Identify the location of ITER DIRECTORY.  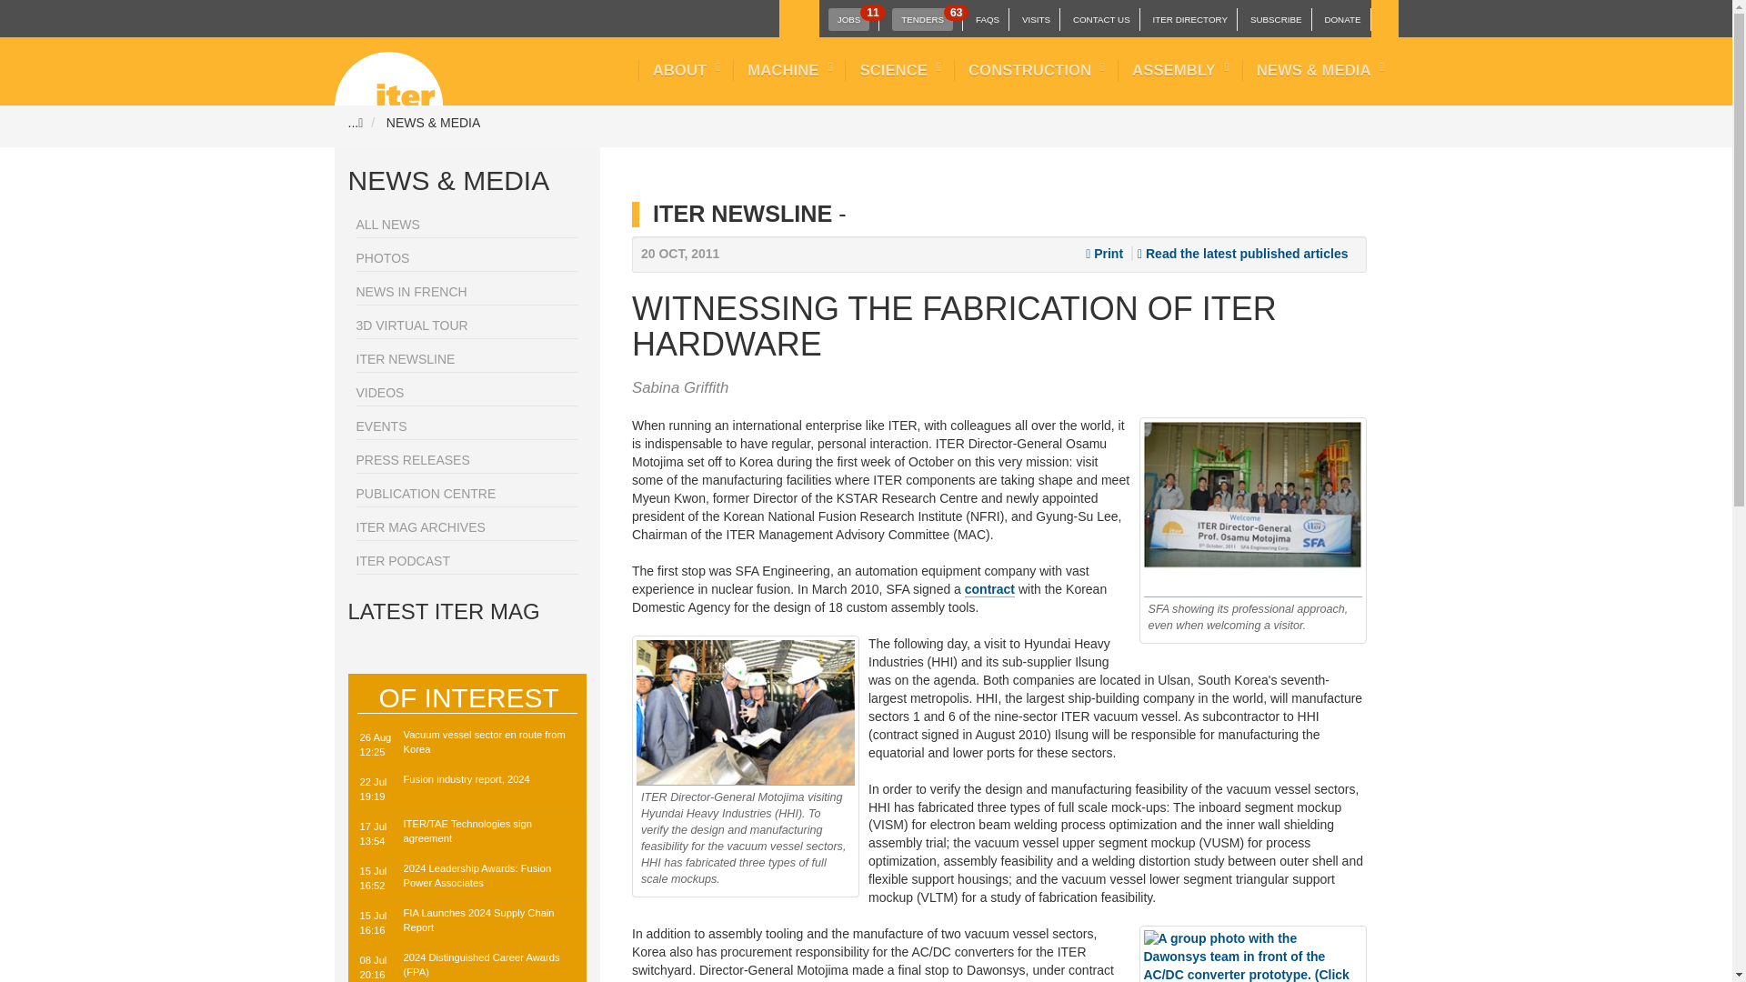
(1036, 20).